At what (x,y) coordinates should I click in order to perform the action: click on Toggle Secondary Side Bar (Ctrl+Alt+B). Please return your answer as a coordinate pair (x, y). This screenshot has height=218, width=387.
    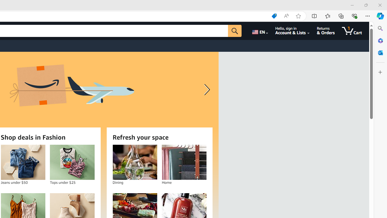
    Looking at the image, I should click on (333, 5).